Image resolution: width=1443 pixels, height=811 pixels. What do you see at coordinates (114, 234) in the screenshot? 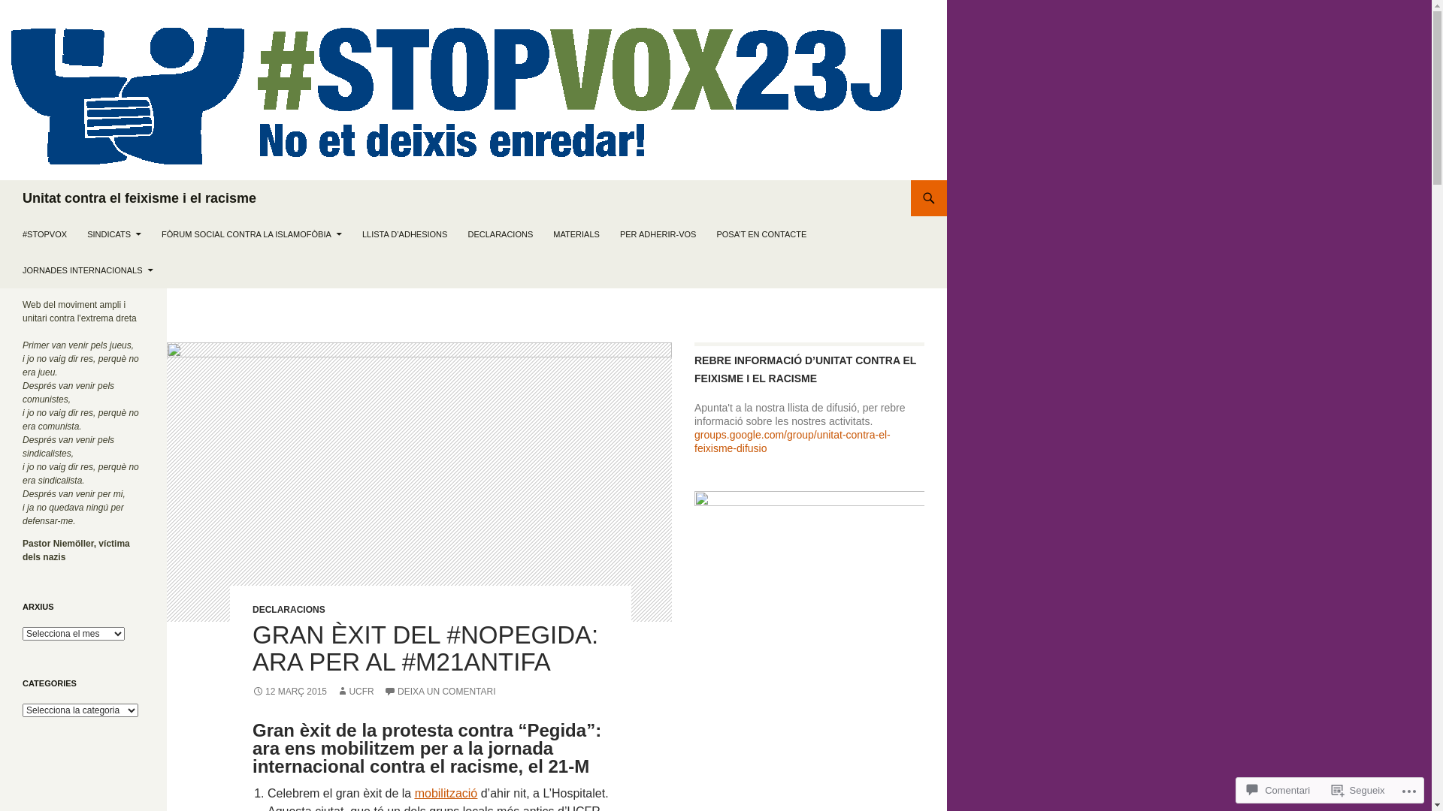
I see `SINDICATS` at bounding box center [114, 234].